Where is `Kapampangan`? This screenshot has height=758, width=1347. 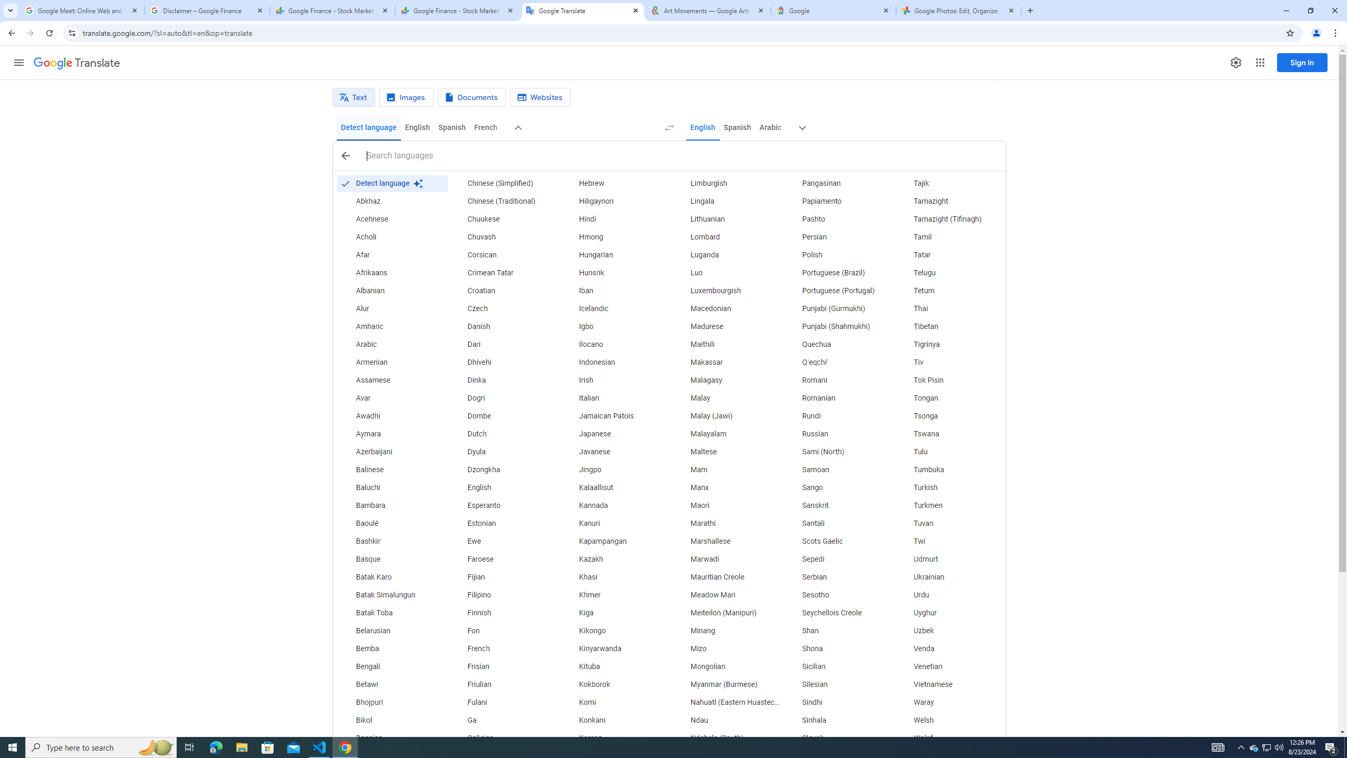 Kapampangan is located at coordinates (615, 541).